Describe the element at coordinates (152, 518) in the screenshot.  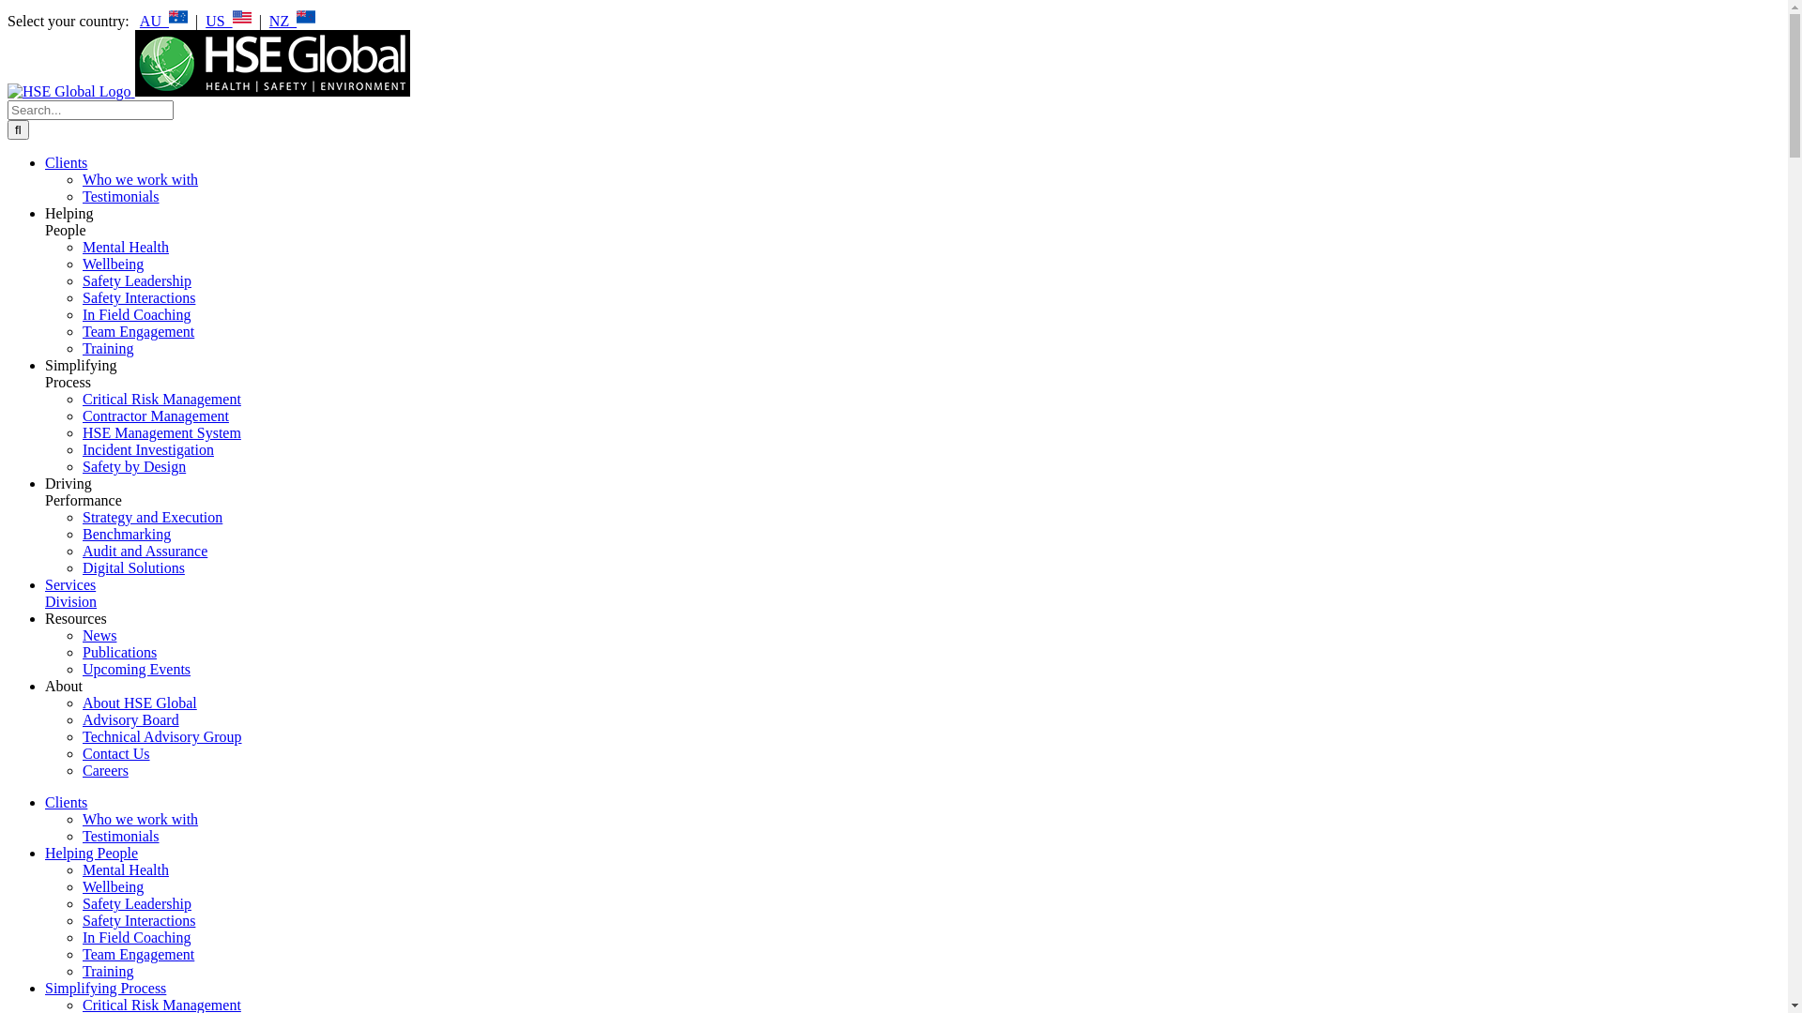
I see `Strategy and Execution` at that location.